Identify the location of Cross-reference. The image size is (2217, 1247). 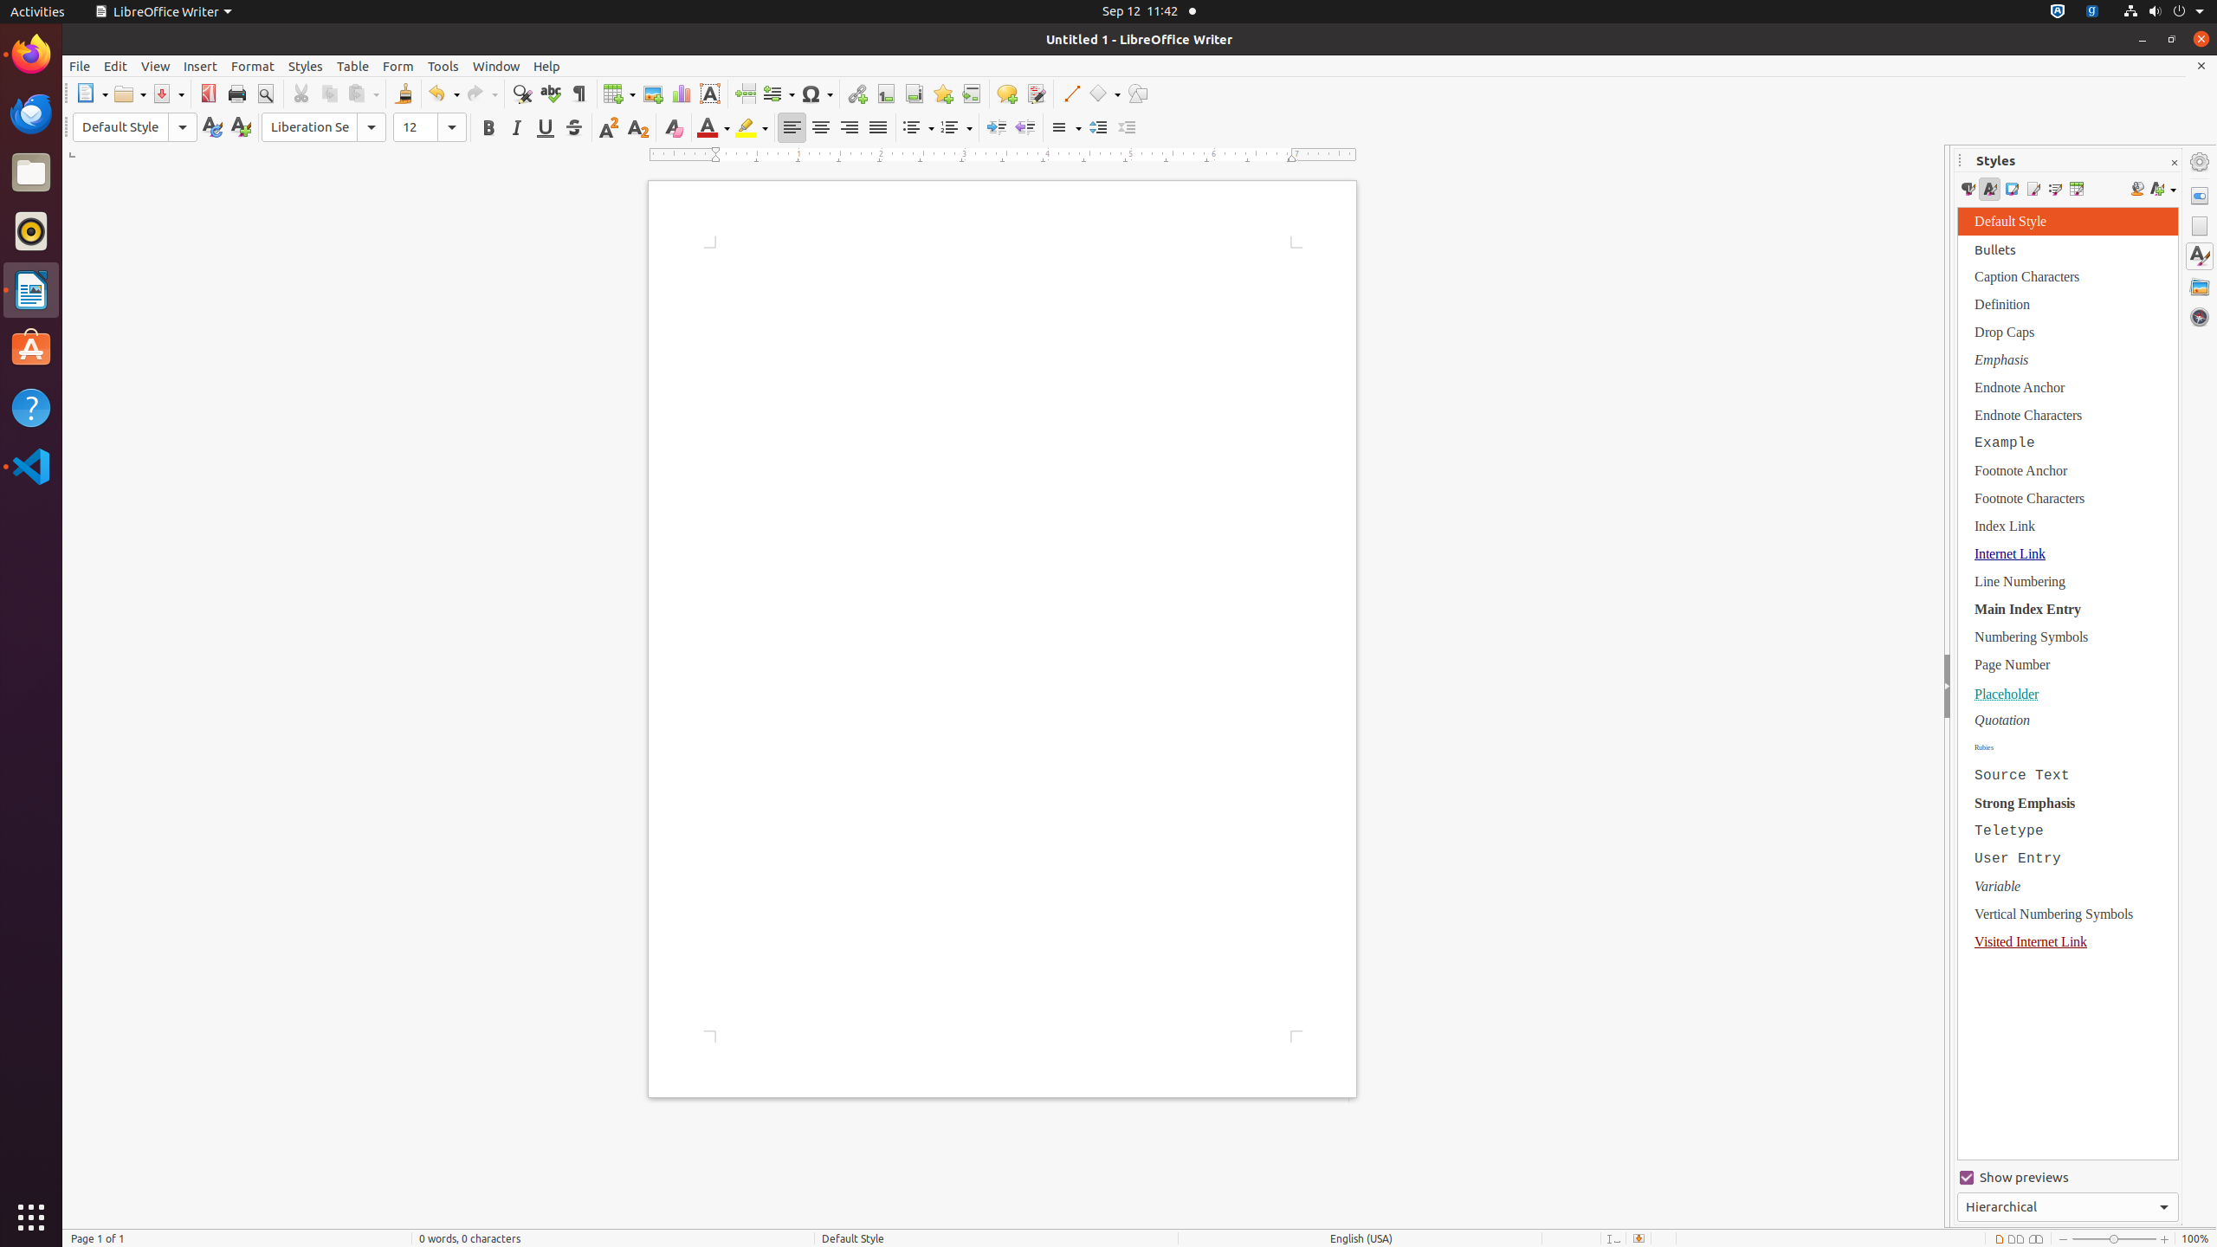
(972, 94).